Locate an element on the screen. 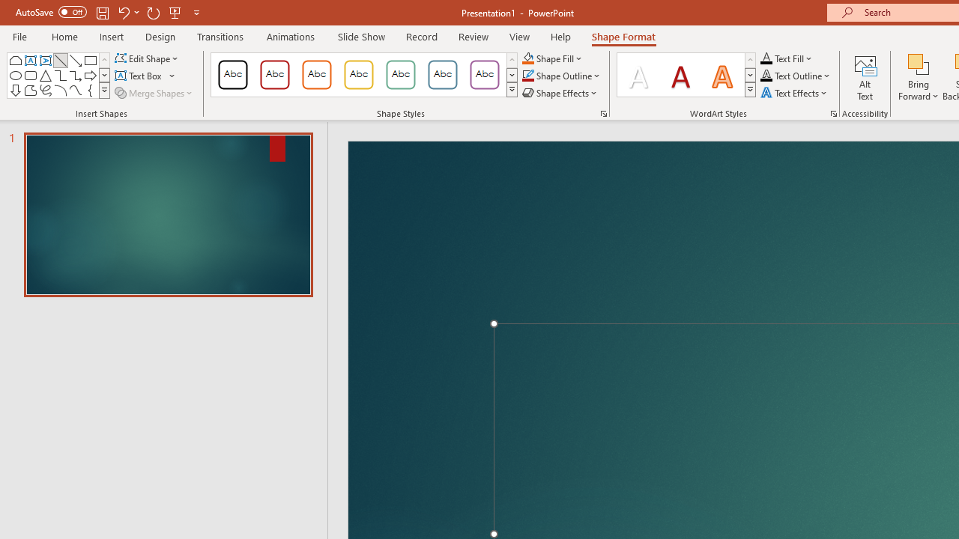 Image resolution: width=959 pixels, height=539 pixels. Text Box is located at coordinates (145, 76).